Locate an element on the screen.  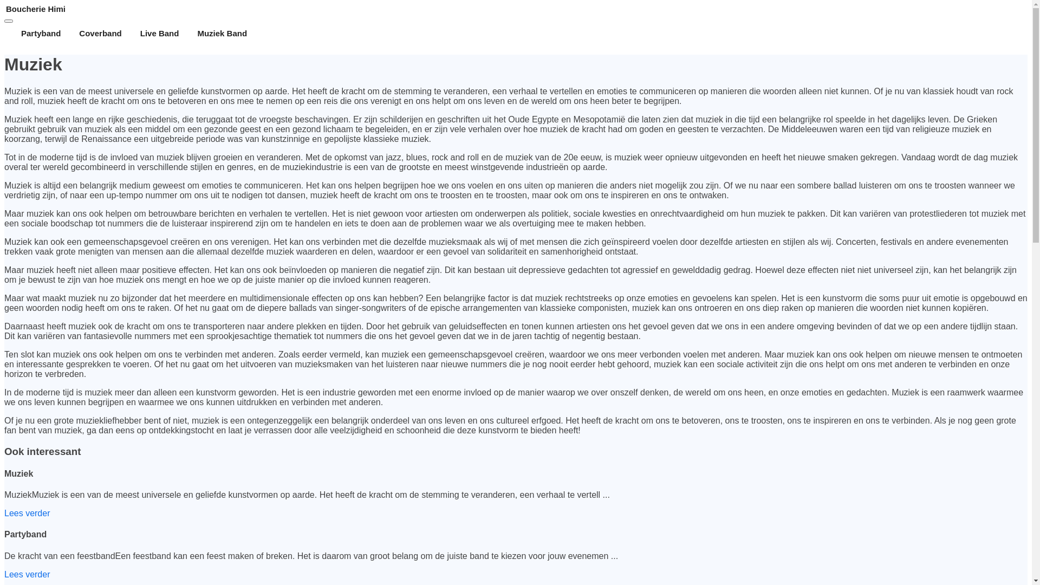
Lees verder is located at coordinates (27, 513).